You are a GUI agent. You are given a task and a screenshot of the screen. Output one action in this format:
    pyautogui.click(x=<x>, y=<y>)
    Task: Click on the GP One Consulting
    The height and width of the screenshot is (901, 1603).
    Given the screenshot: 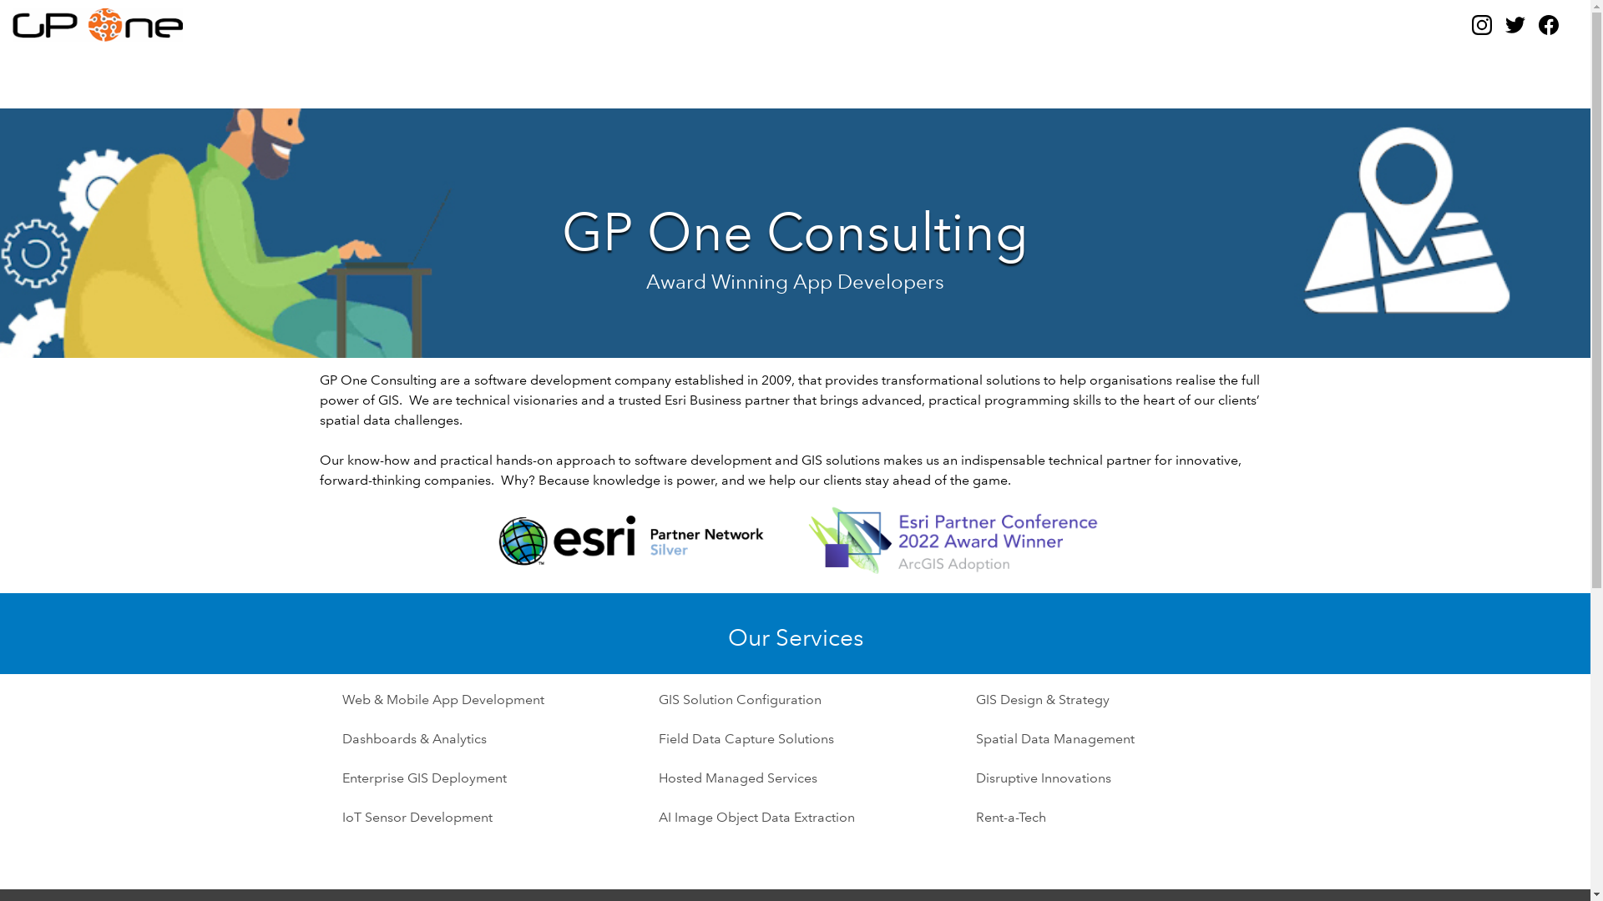 What is the action you would take?
    pyautogui.click(x=287, y=25)
    